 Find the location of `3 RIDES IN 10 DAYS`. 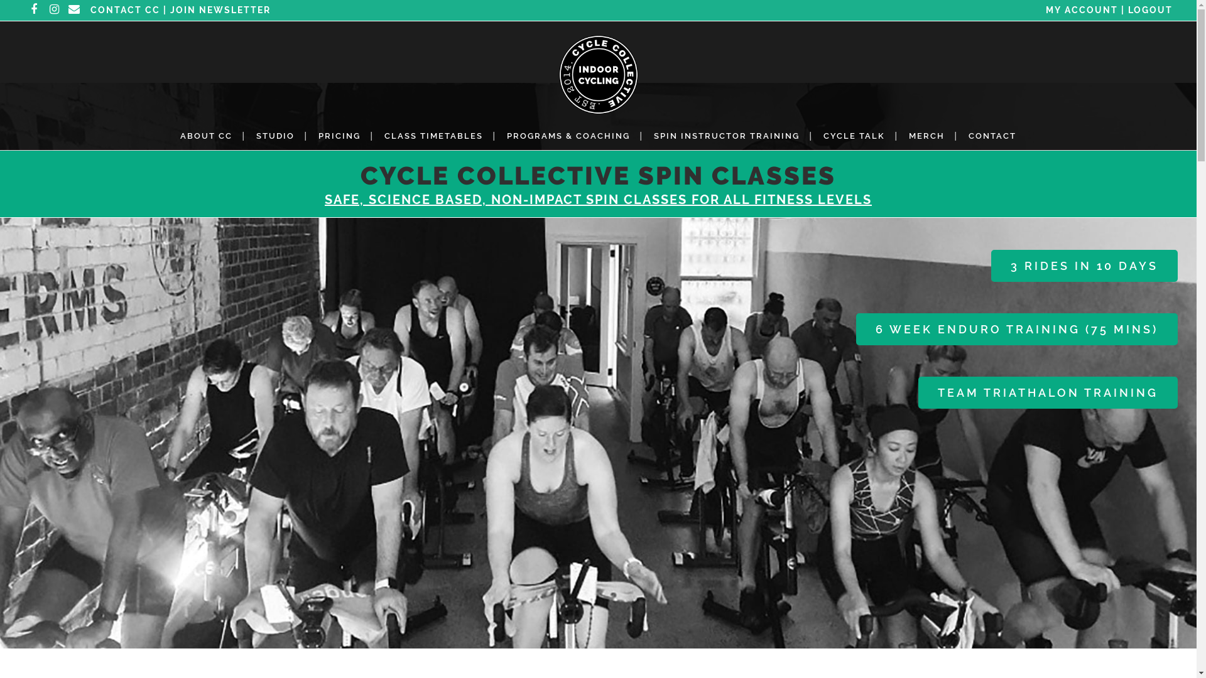

3 RIDES IN 10 DAYS is located at coordinates (1084, 266).